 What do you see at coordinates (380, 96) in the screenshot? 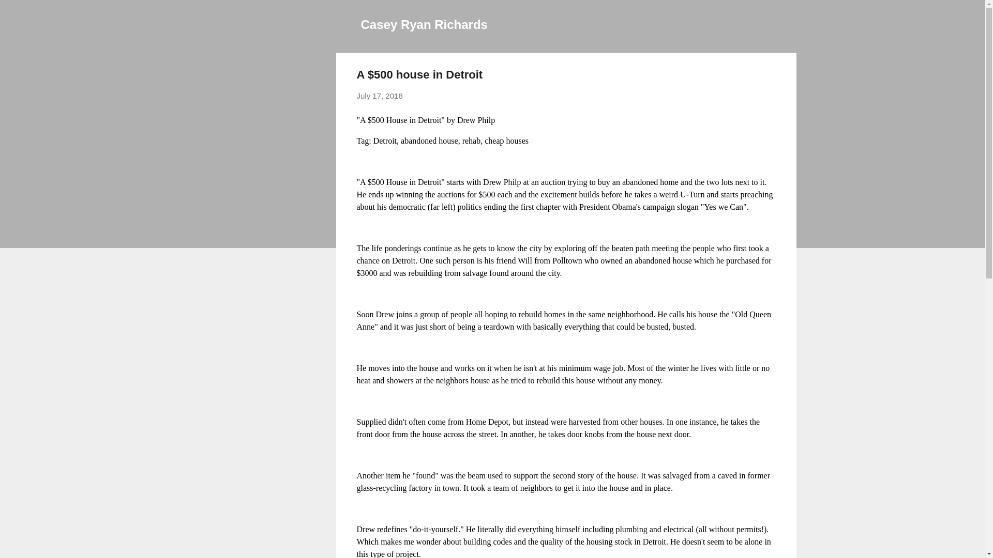
I see `July 17, 2018` at bounding box center [380, 96].